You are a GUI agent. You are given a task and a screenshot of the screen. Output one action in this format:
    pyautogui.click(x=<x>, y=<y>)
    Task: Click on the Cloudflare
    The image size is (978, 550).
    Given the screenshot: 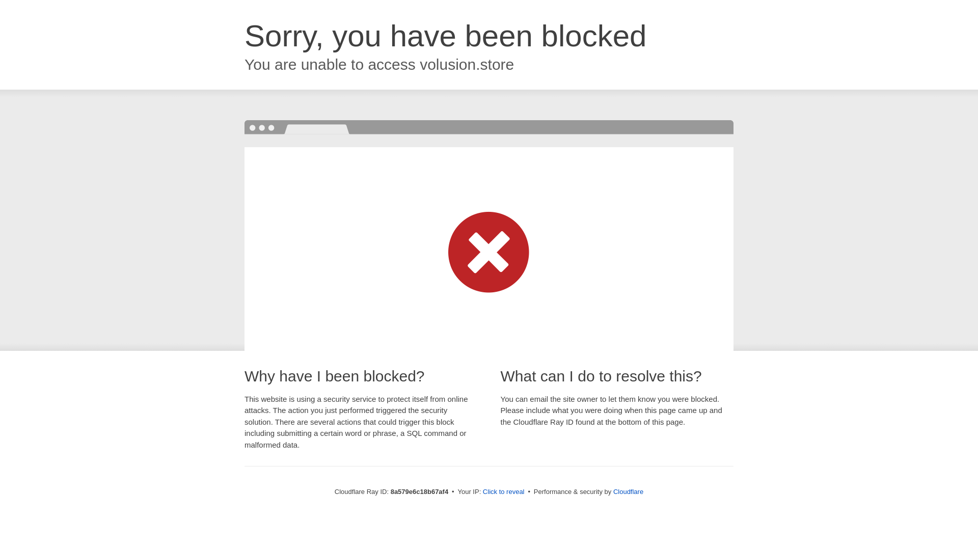 What is the action you would take?
    pyautogui.click(x=628, y=491)
    